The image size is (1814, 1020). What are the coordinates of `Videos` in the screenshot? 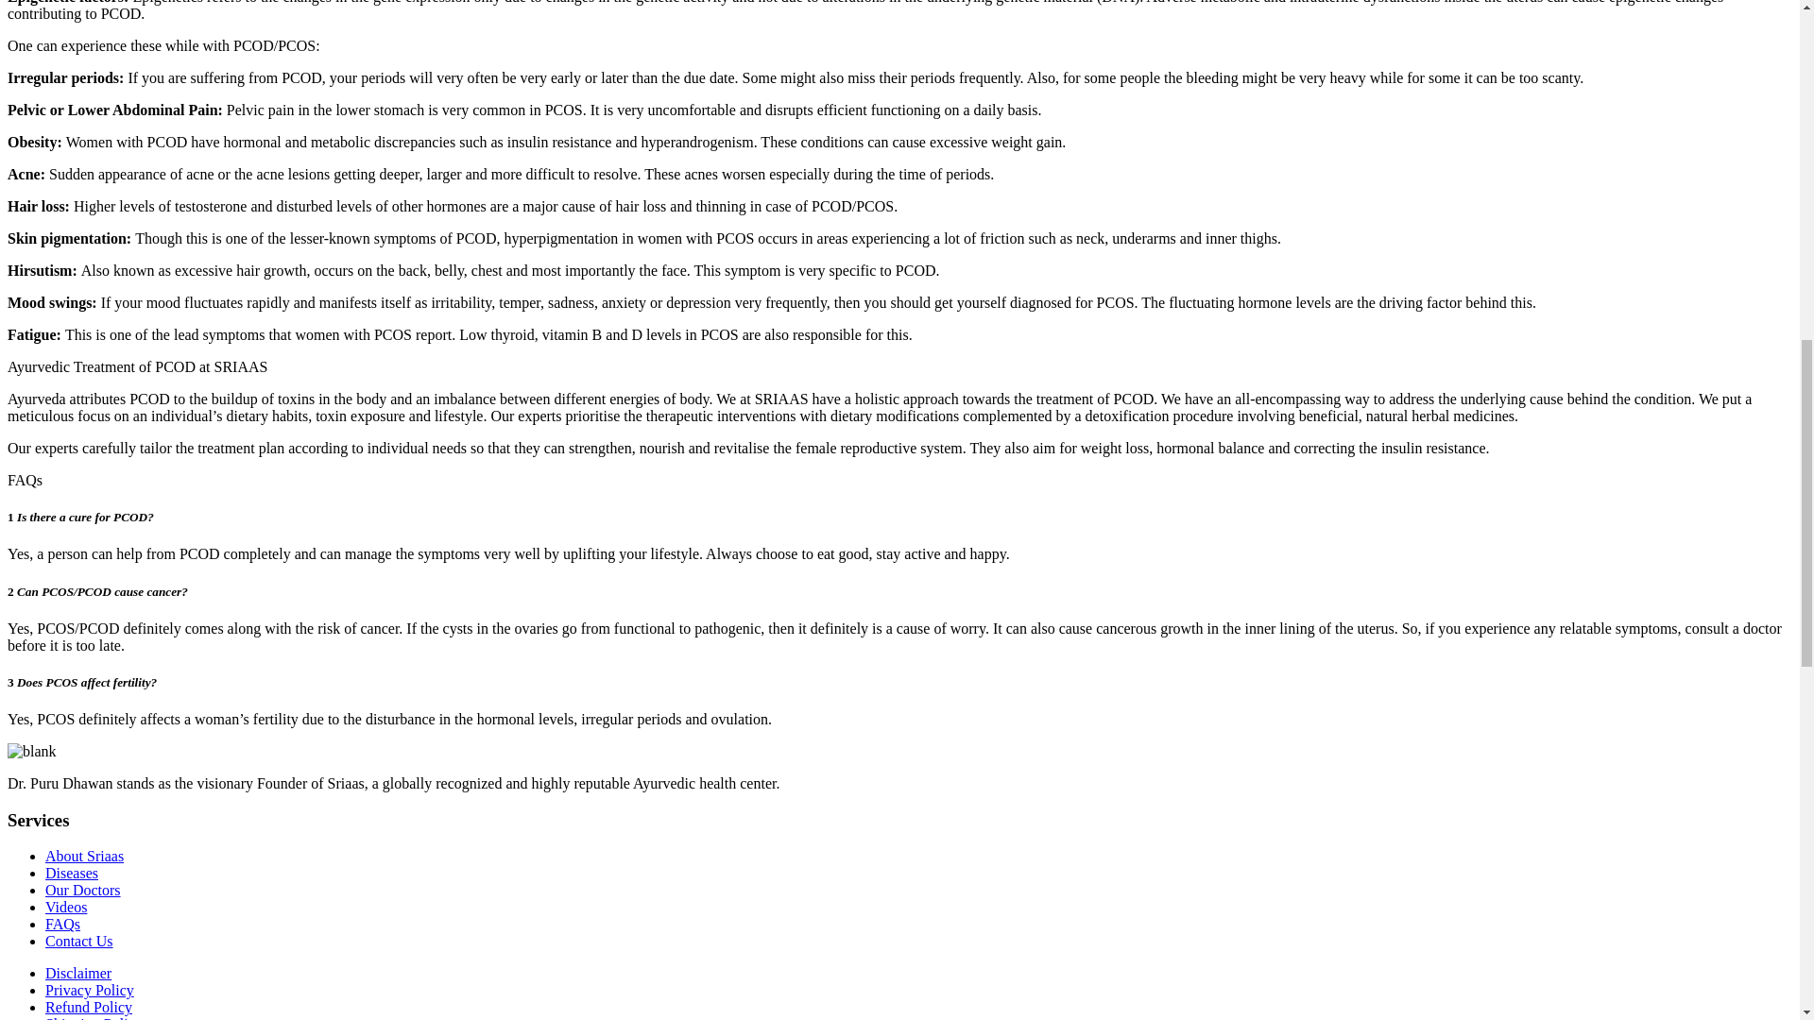 It's located at (66, 907).